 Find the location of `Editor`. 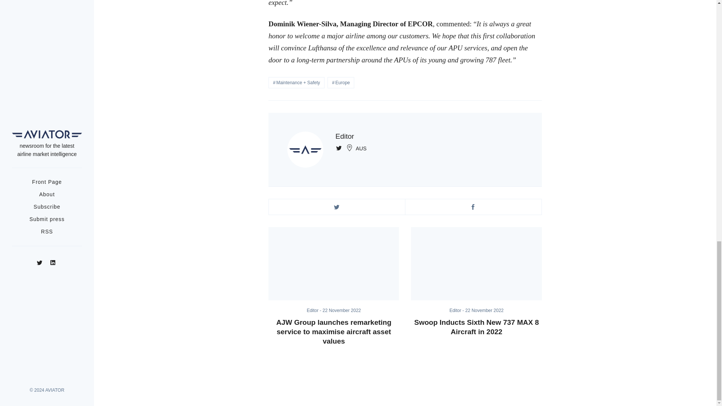

Editor is located at coordinates (457, 310).